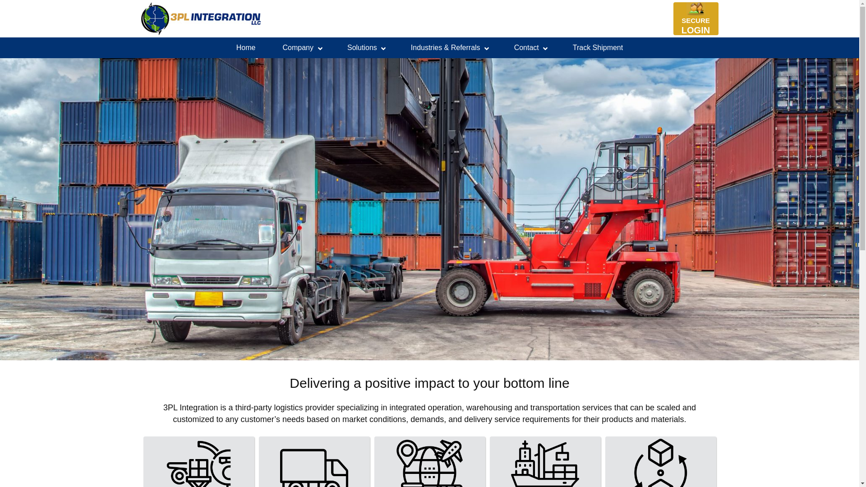 Image resolution: width=866 pixels, height=487 pixels. I want to click on Home, so click(246, 48).